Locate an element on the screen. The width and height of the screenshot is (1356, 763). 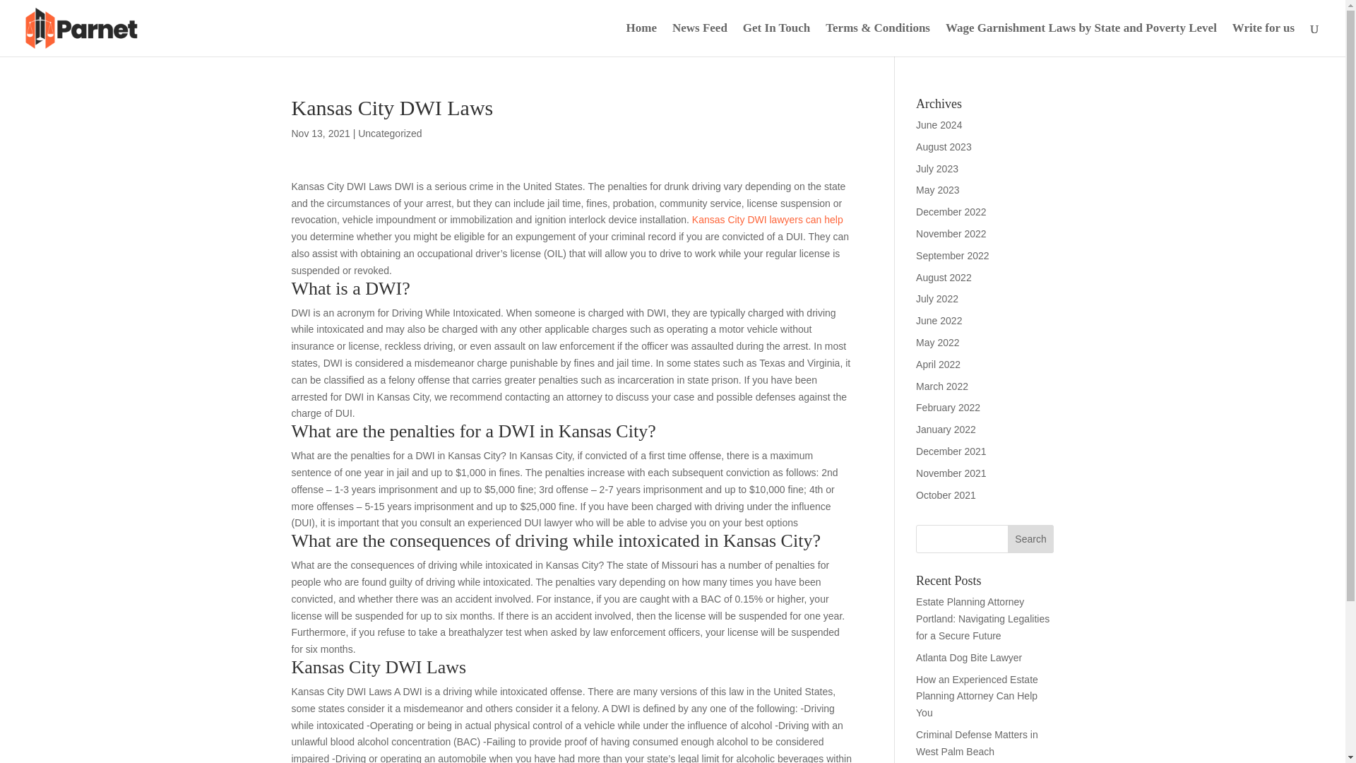
March 2022 is located at coordinates (942, 386).